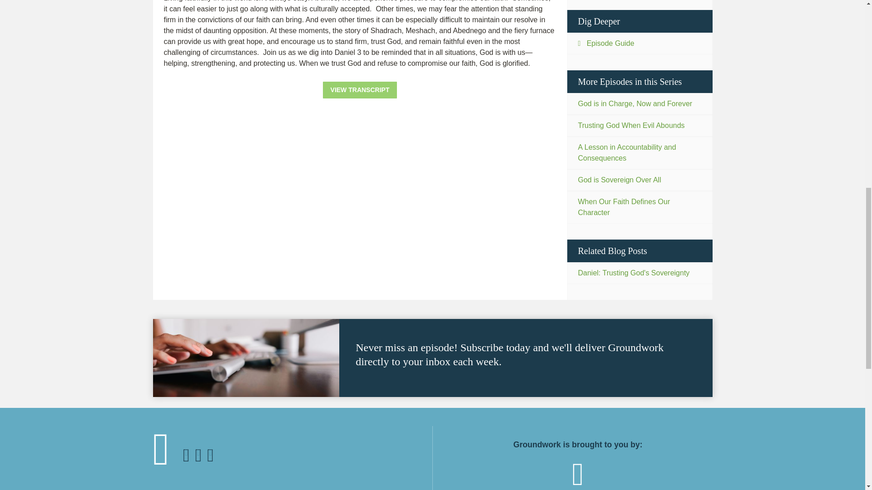 Image resolution: width=872 pixels, height=490 pixels. I want to click on When Our Faith Defines Our Character, so click(639, 207).